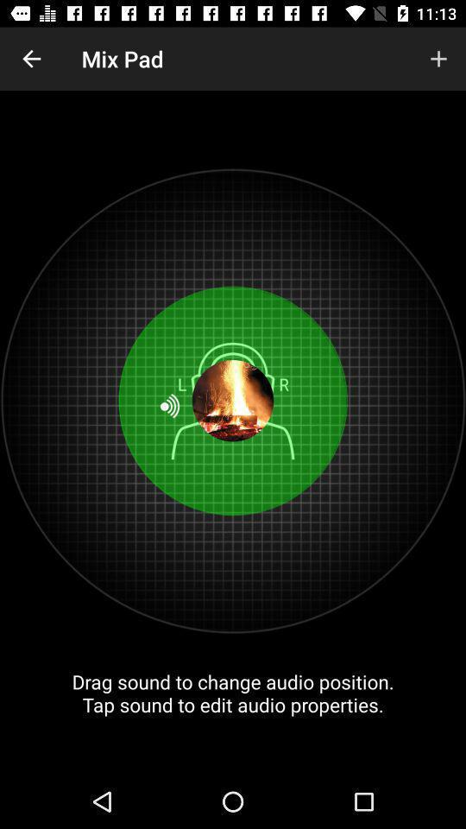  What do you see at coordinates (438, 59) in the screenshot?
I see `turn on icon to the right of mix pad icon` at bounding box center [438, 59].